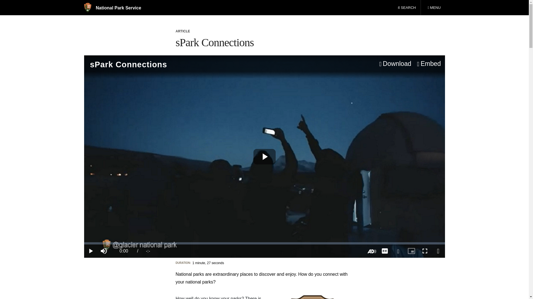 Image resolution: width=533 pixels, height=299 pixels. Describe the element at coordinates (407, 8) in the screenshot. I see `SEARCH` at that location.